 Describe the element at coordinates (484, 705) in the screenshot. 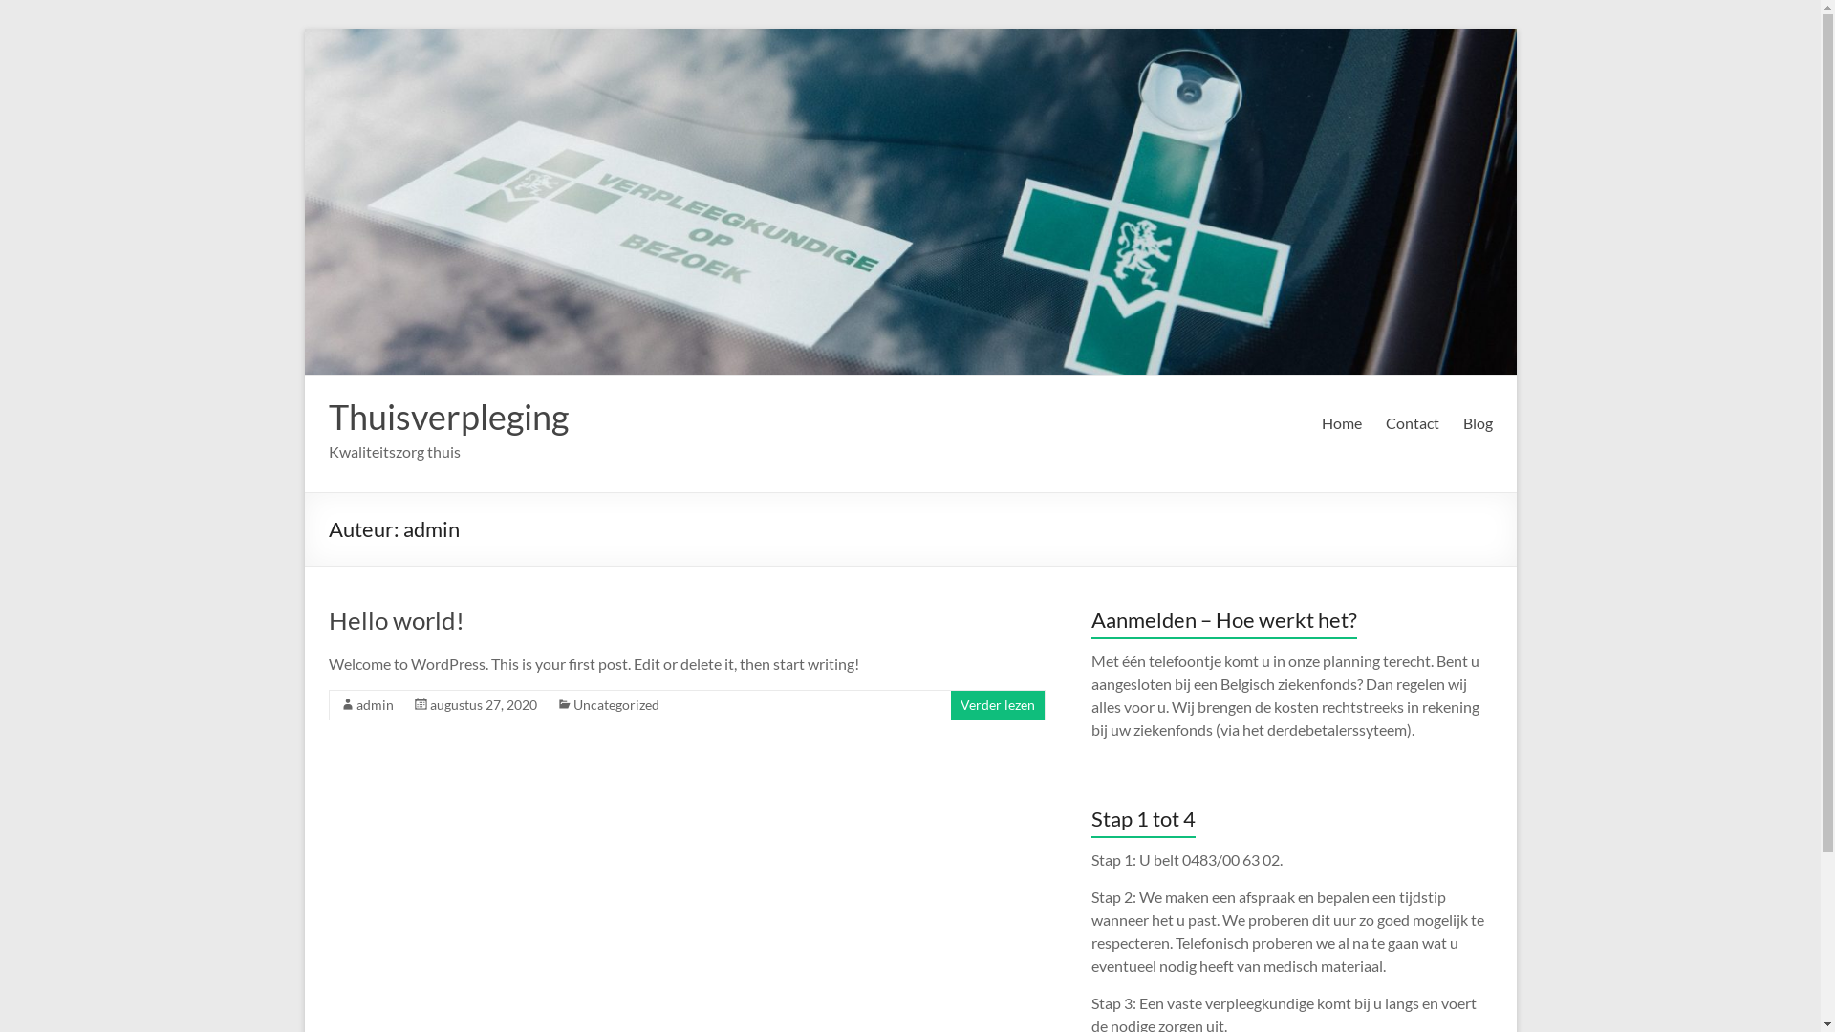

I see `augustus 27, 2020` at that location.